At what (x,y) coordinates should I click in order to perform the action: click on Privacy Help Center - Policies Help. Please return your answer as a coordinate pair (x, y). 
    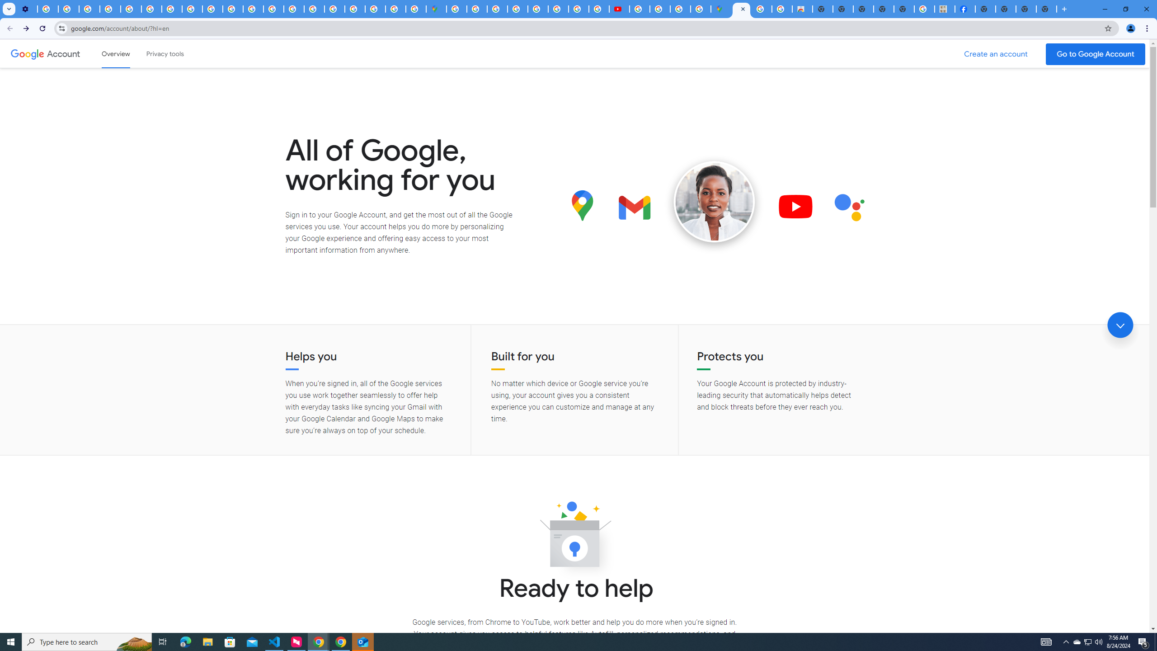
    Looking at the image, I should click on (578, 9).